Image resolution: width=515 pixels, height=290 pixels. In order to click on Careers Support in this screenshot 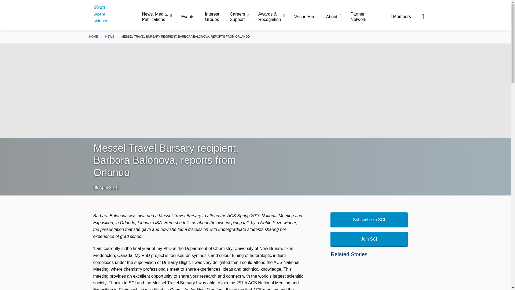, I will do `click(243, 17)`.